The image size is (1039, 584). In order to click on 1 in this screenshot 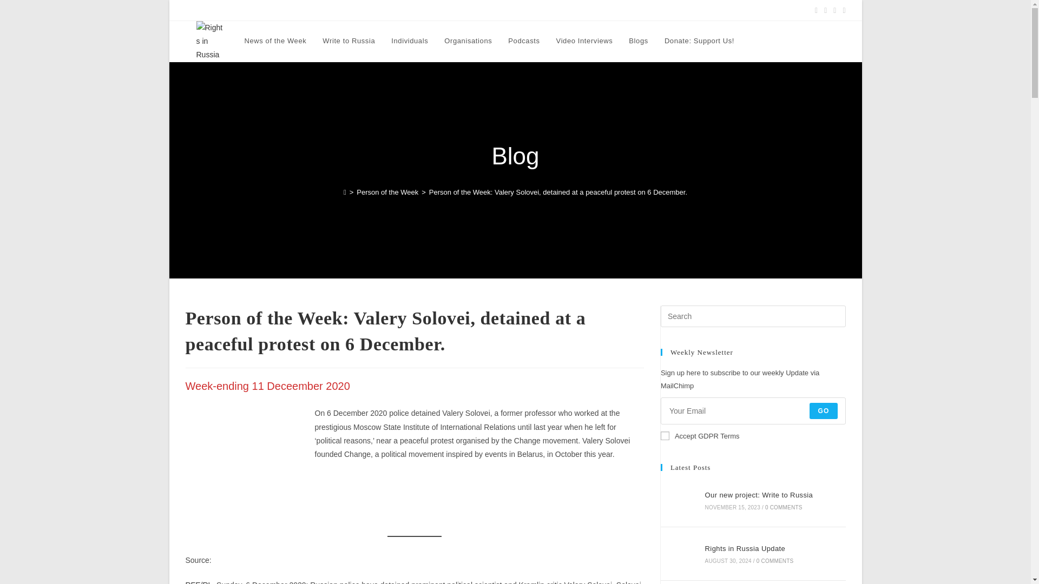, I will do `click(665, 436)`.